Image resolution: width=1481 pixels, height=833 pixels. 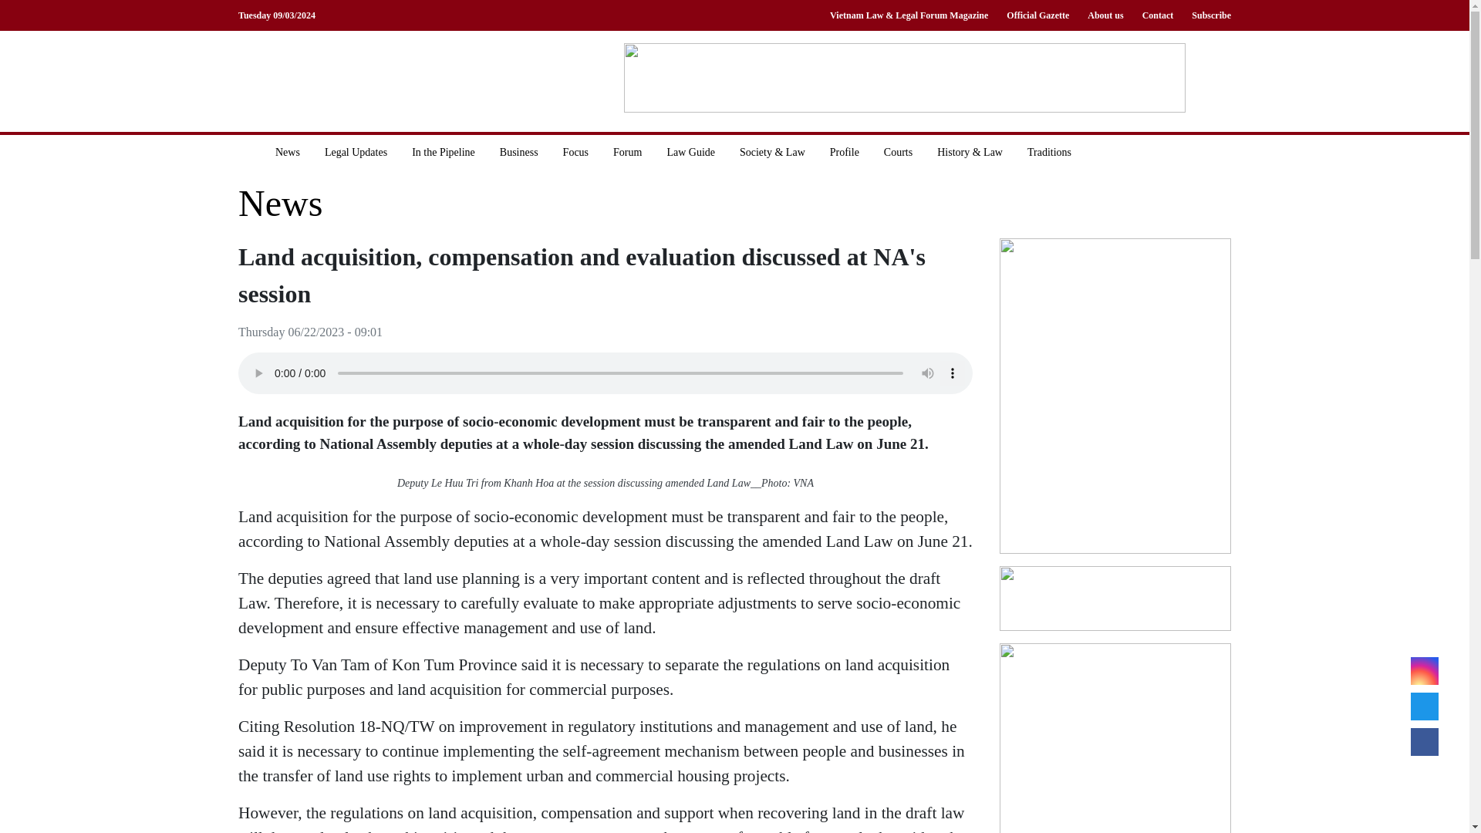 I want to click on Profile, so click(x=844, y=152).